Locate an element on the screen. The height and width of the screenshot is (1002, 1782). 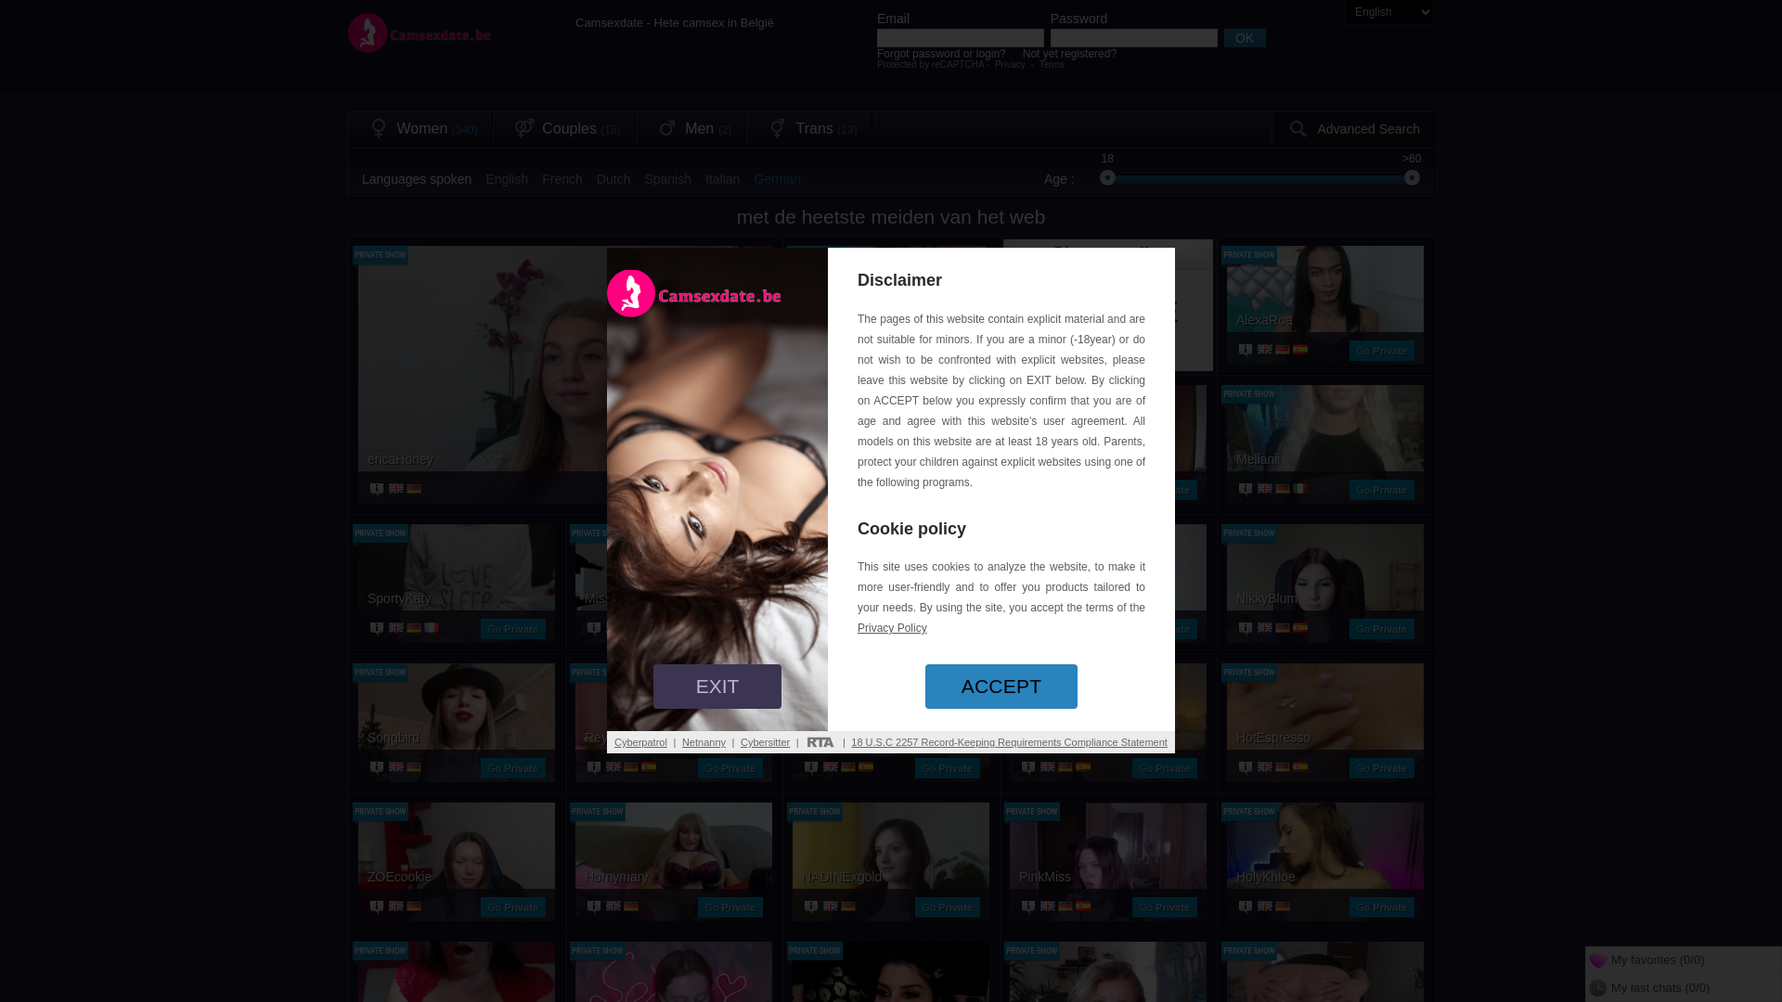
ReynaJones - Sexcam is located at coordinates (674, 737).